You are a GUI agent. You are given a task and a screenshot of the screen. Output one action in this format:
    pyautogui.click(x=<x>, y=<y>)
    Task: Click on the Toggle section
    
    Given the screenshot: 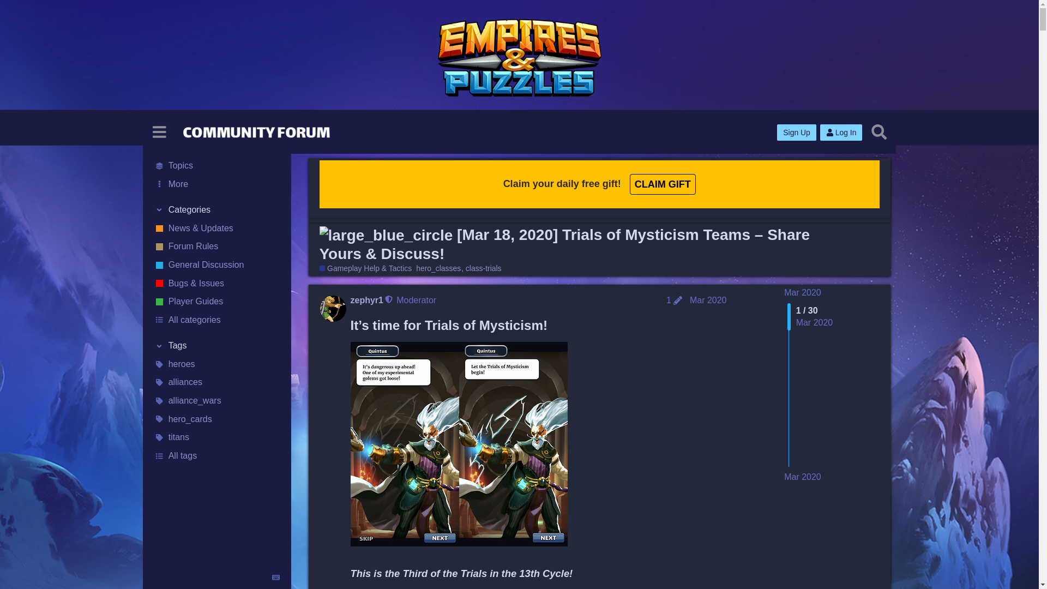 What is the action you would take?
    pyautogui.click(x=216, y=211)
    